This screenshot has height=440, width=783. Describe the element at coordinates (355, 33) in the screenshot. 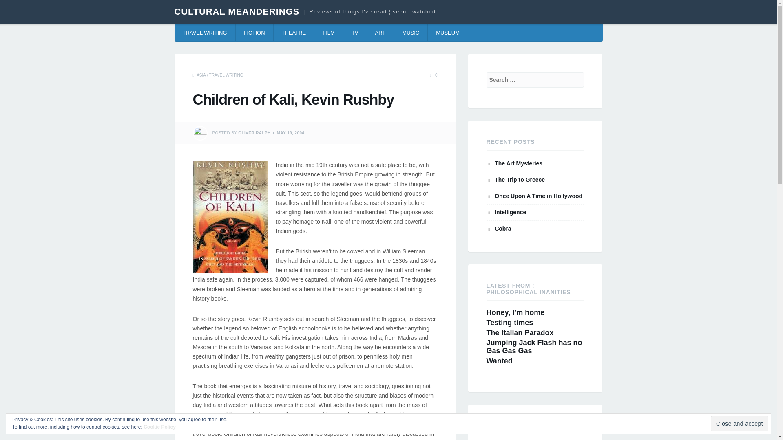

I see `TV` at that location.